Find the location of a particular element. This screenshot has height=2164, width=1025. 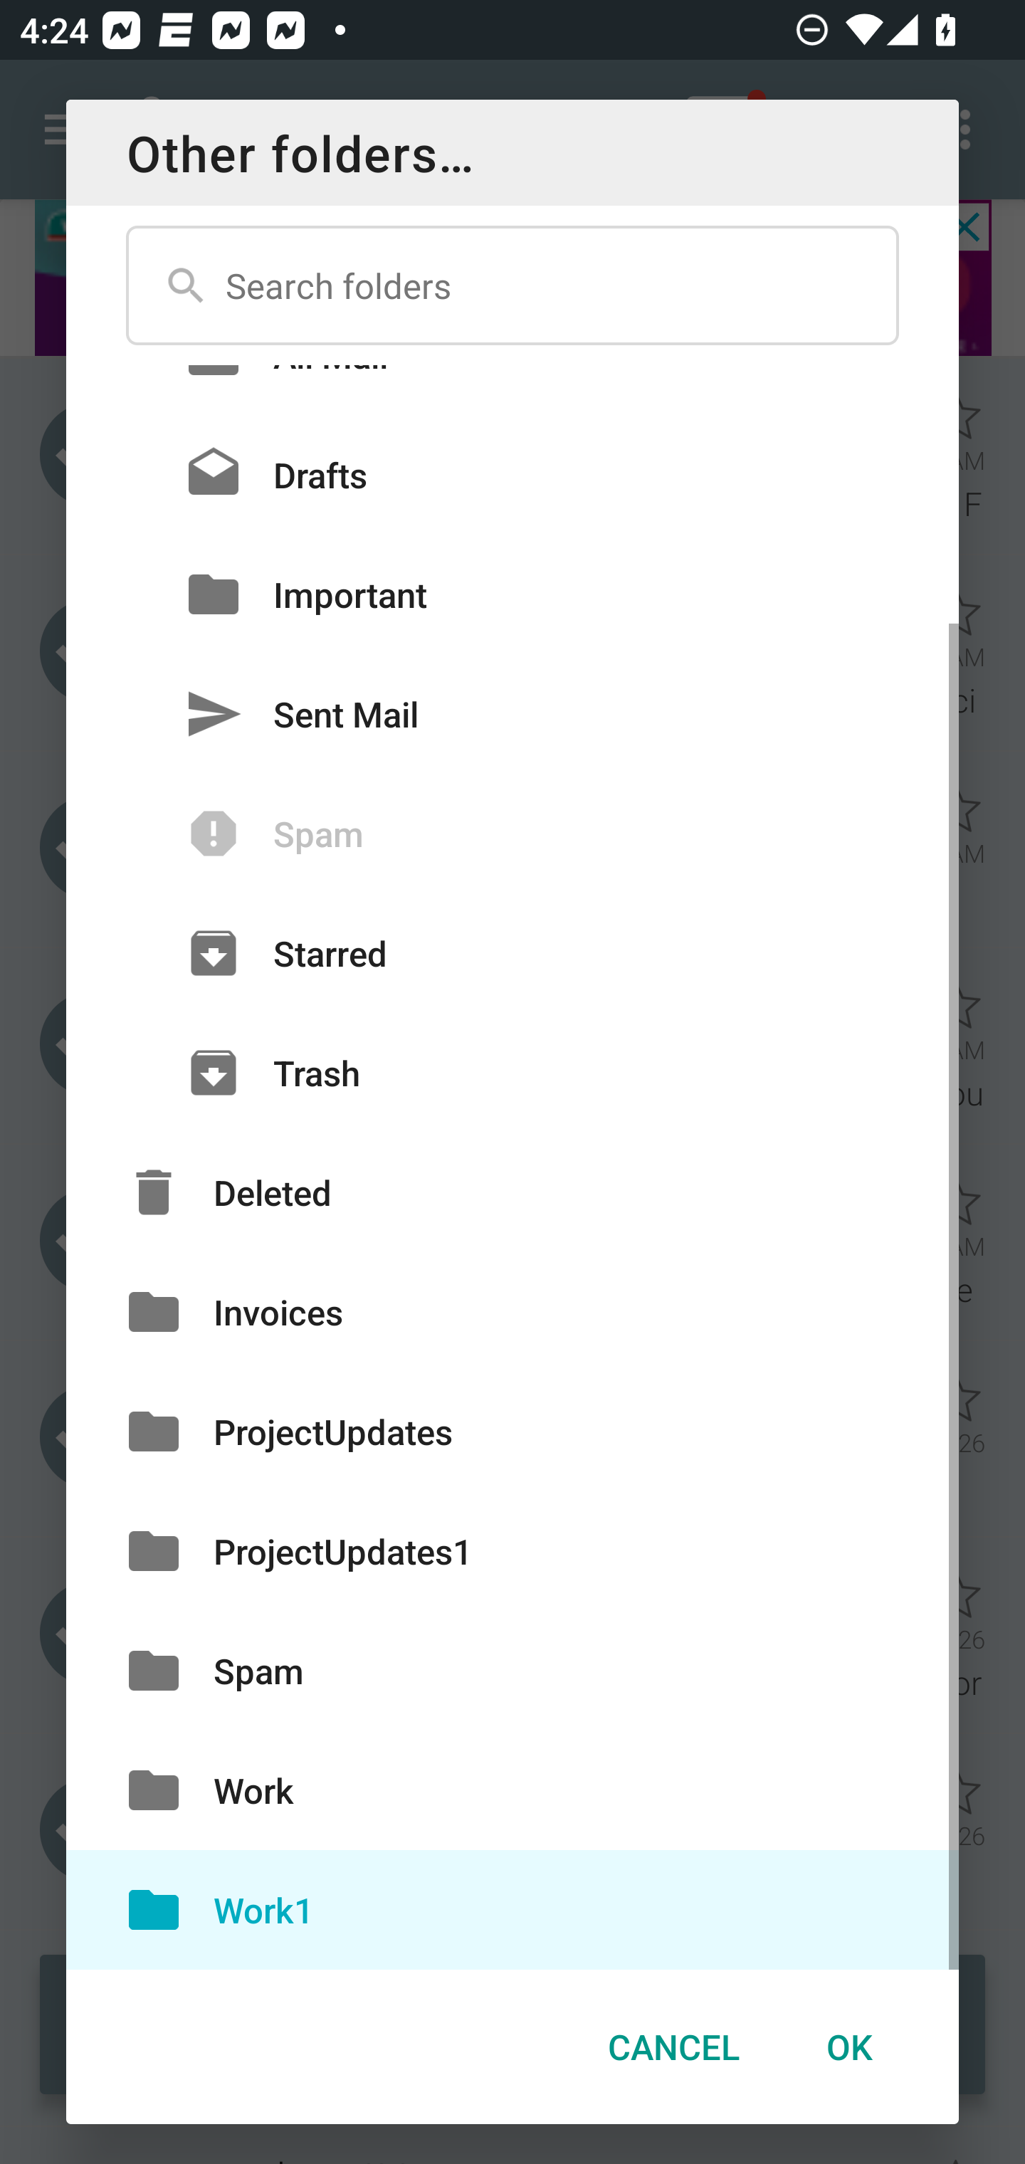

ProjectUpdates1 is located at coordinates (512, 1550).